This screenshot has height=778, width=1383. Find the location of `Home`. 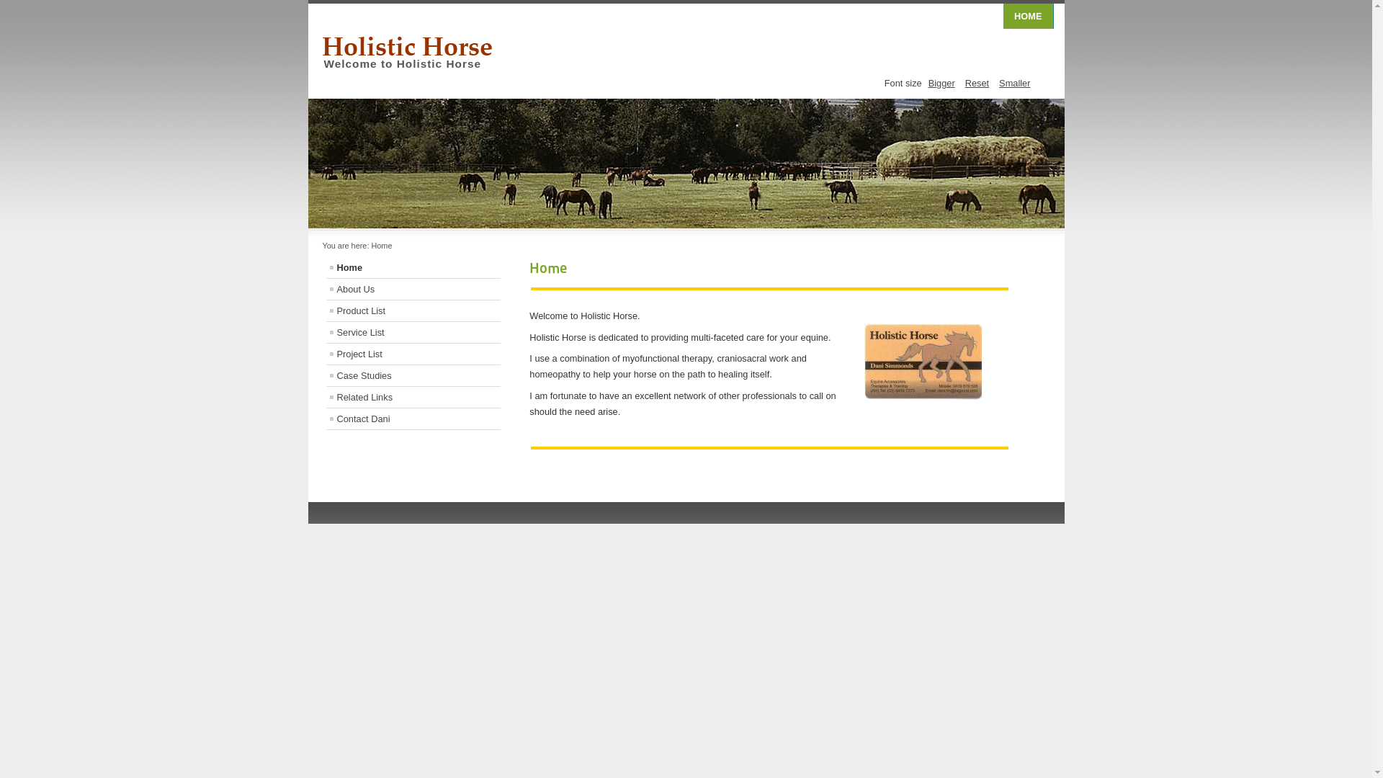

Home is located at coordinates (413, 268).